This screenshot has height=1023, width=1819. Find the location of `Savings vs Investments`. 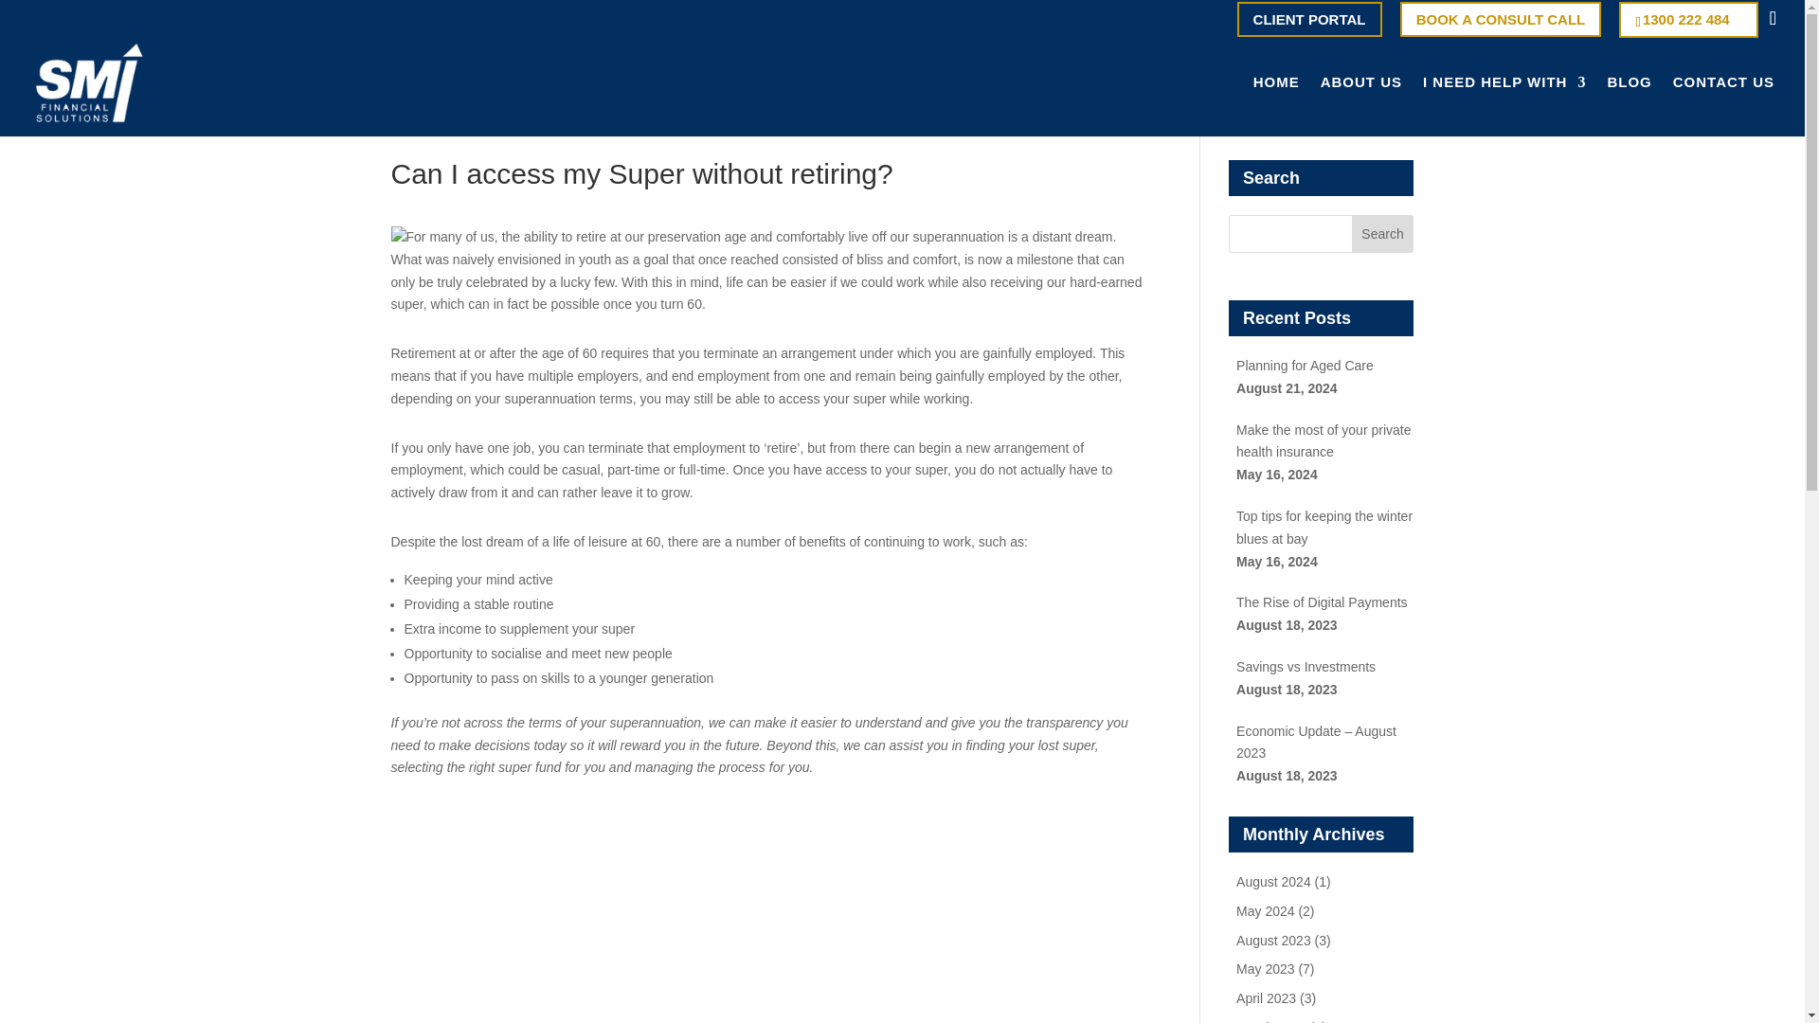

Savings vs Investments is located at coordinates (1306, 666).